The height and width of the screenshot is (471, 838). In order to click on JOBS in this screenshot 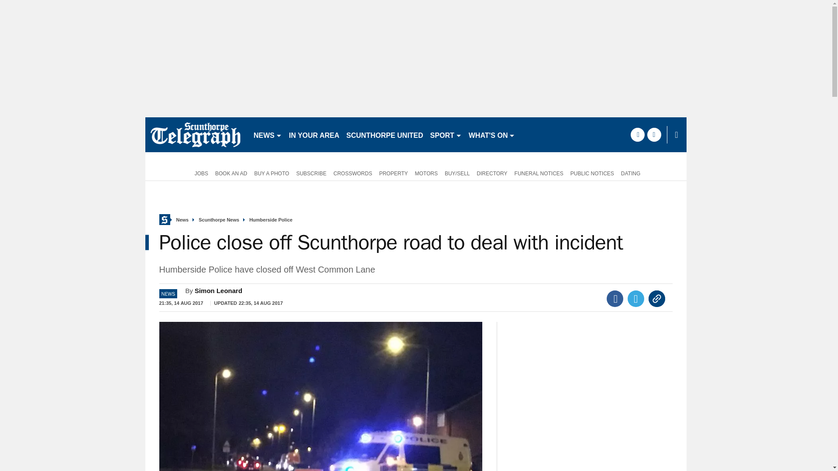, I will do `click(200, 173)`.